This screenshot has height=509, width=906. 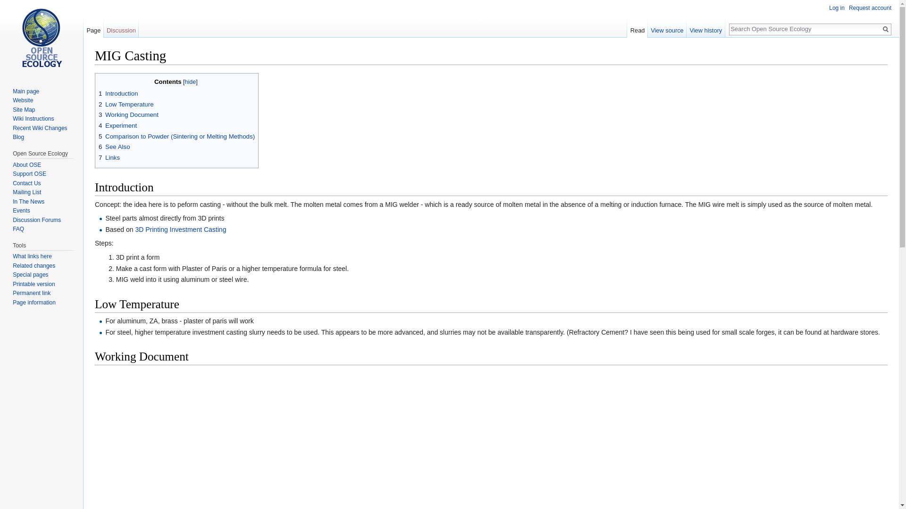 I want to click on hide, so click(x=191, y=82).